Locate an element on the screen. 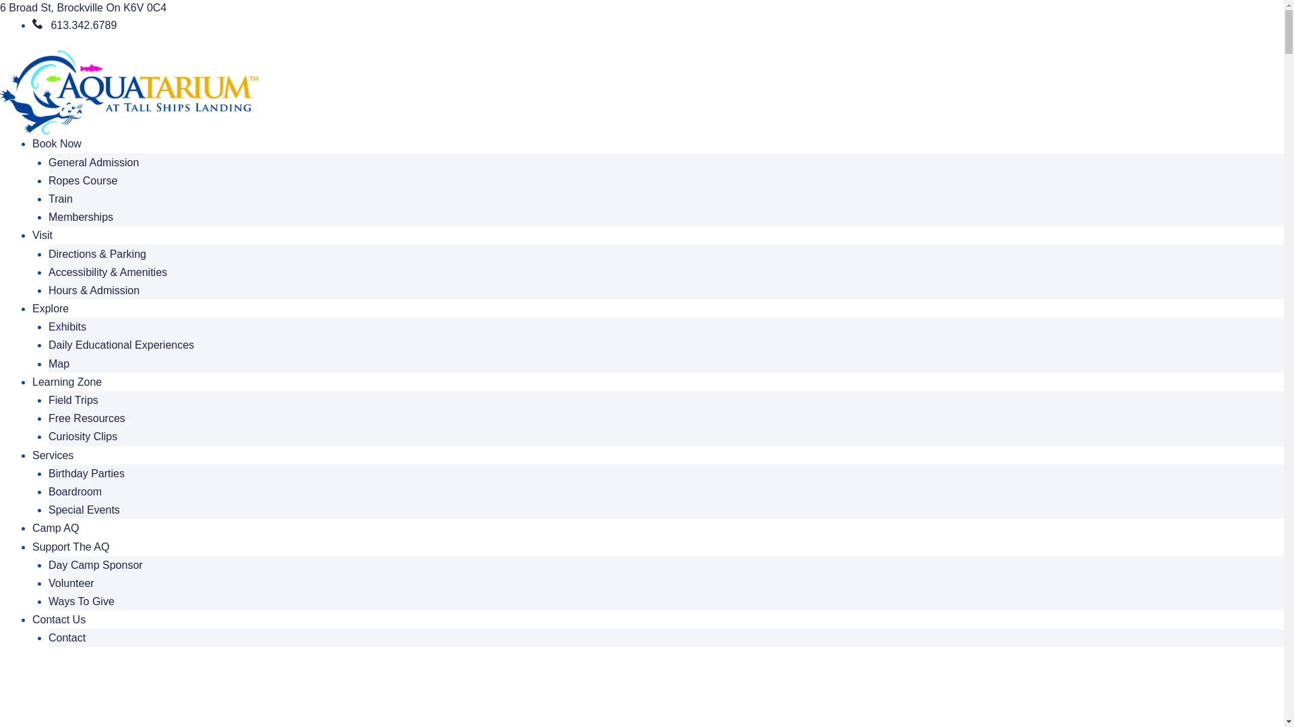 Image resolution: width=1294 pixels, height=727 pixels. Exhibits is located at coordinates (67, 327).